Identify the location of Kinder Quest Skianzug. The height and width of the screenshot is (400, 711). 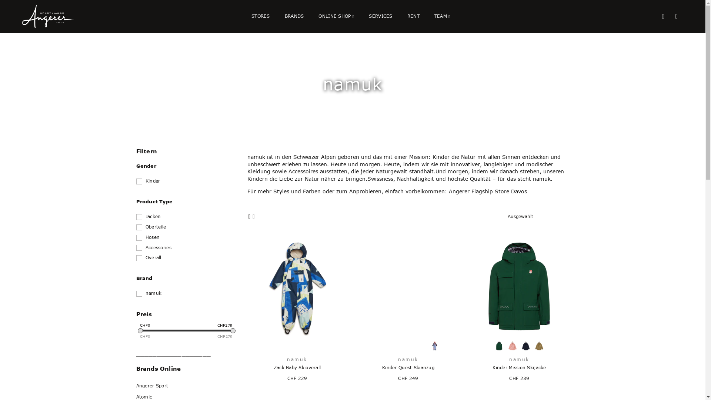
(408, 368).